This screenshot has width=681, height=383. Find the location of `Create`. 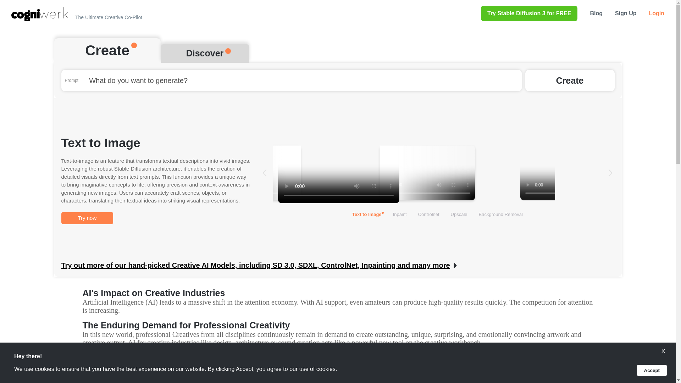

Create is located at coordinates (570, 80).